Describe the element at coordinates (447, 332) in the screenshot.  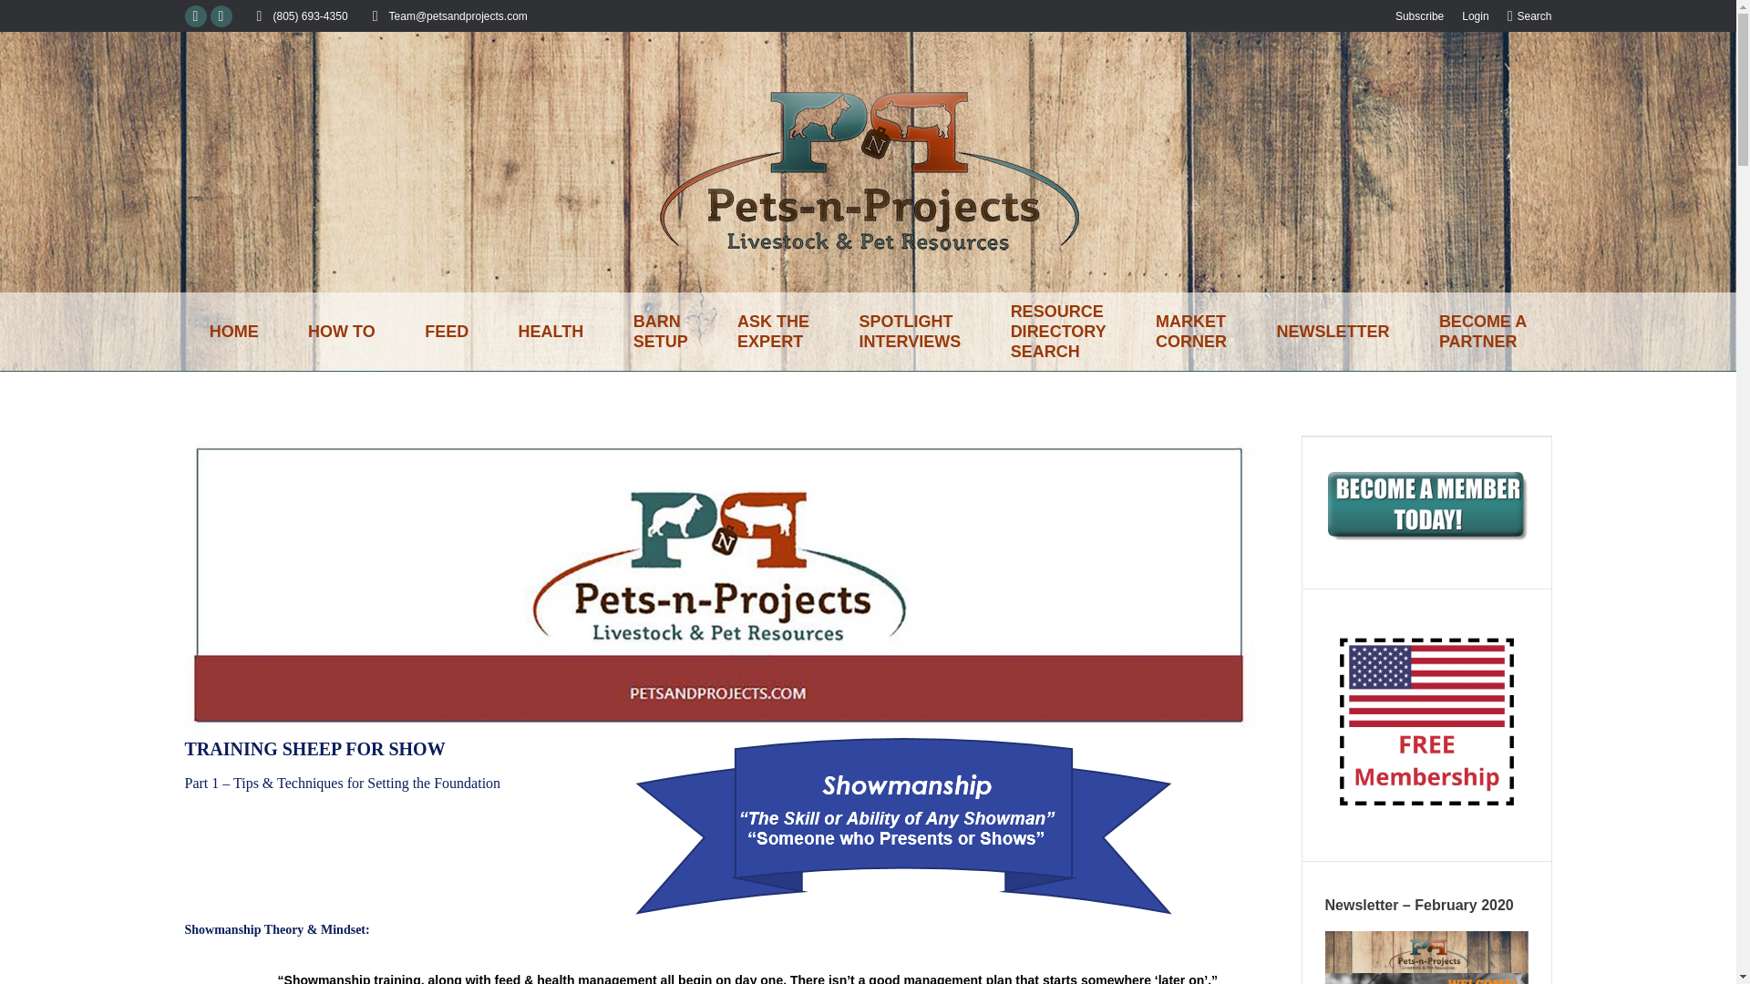
I see `Facebook page opens in new window` at that location.